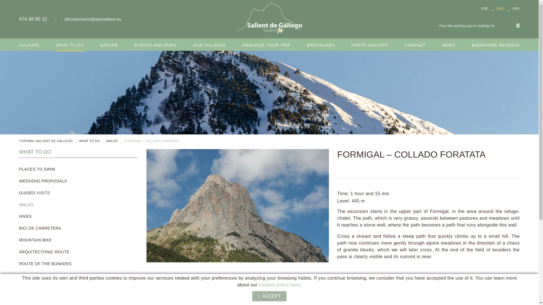  Describe the element at coordinates (516, 8) in the screenshot. I see `FRA` at that location.